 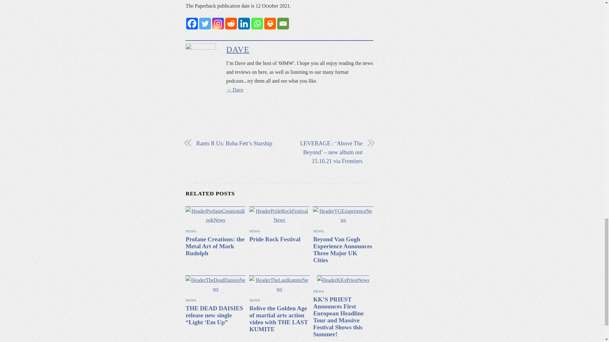 I want to click on HeaderProfaneCreationsBookNews, so click(x=215, y=215).